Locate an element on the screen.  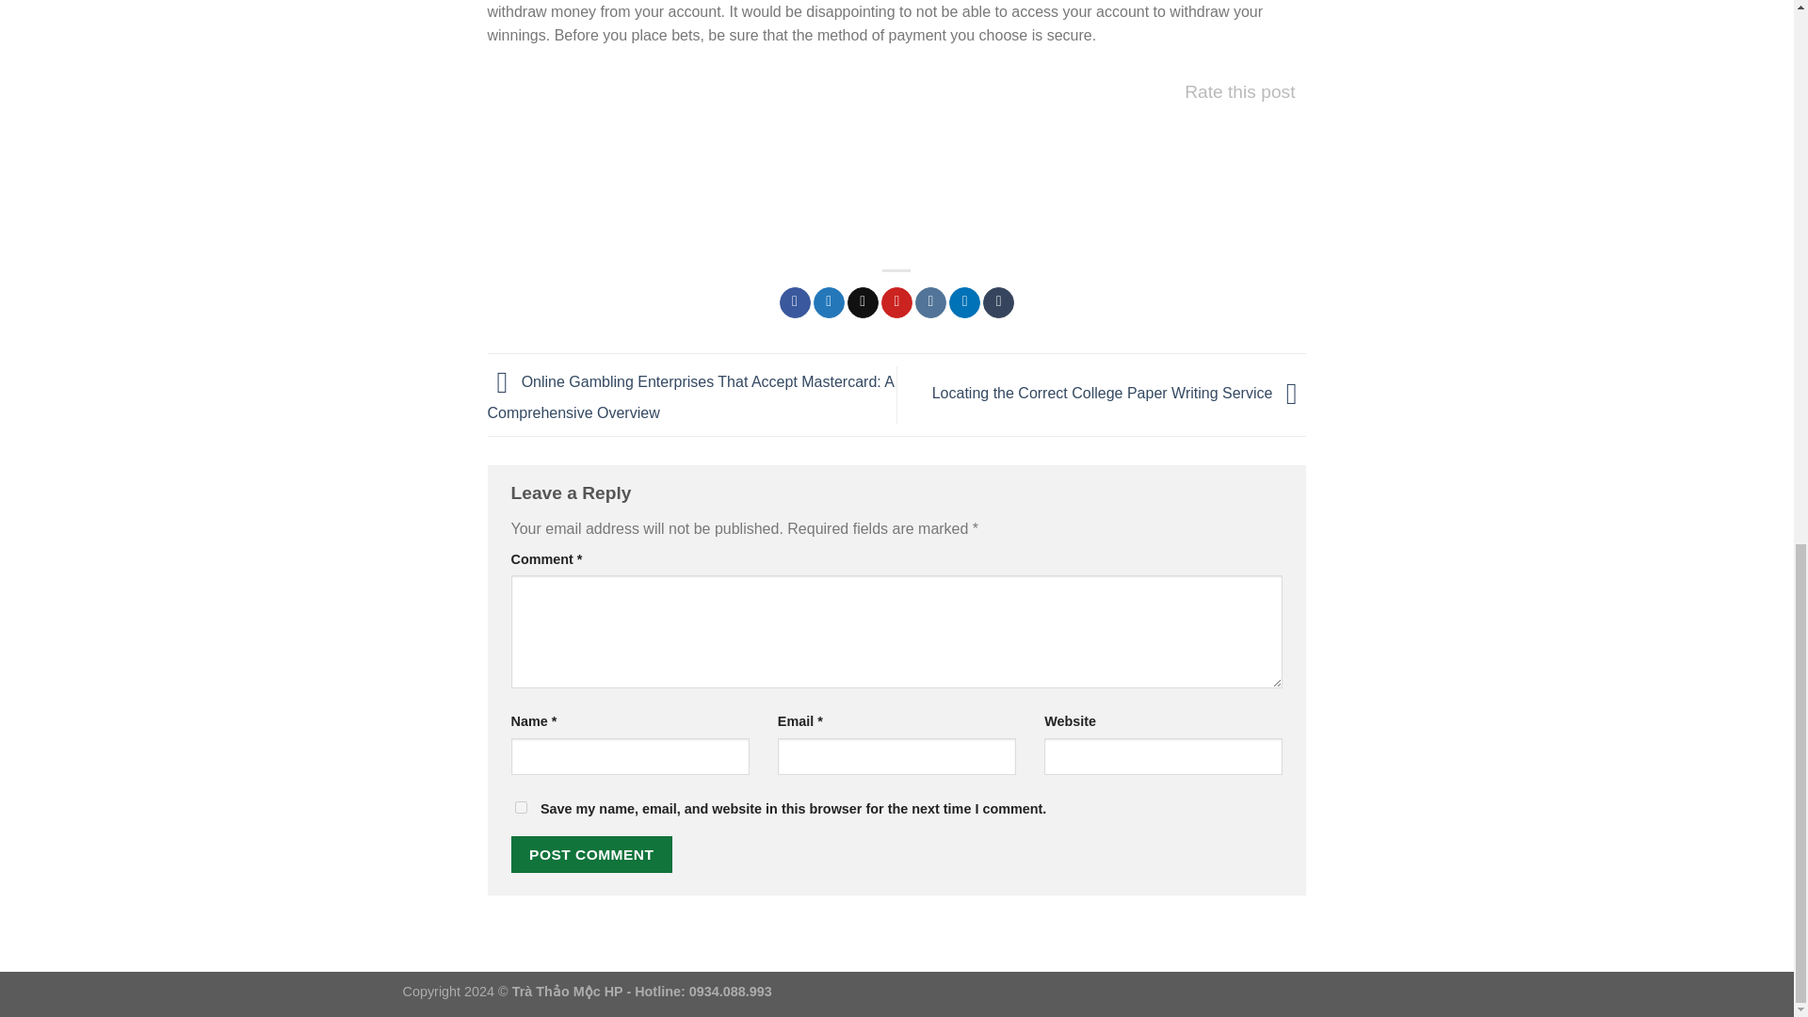
Share on Twitter is located at coordinates (829, 303).